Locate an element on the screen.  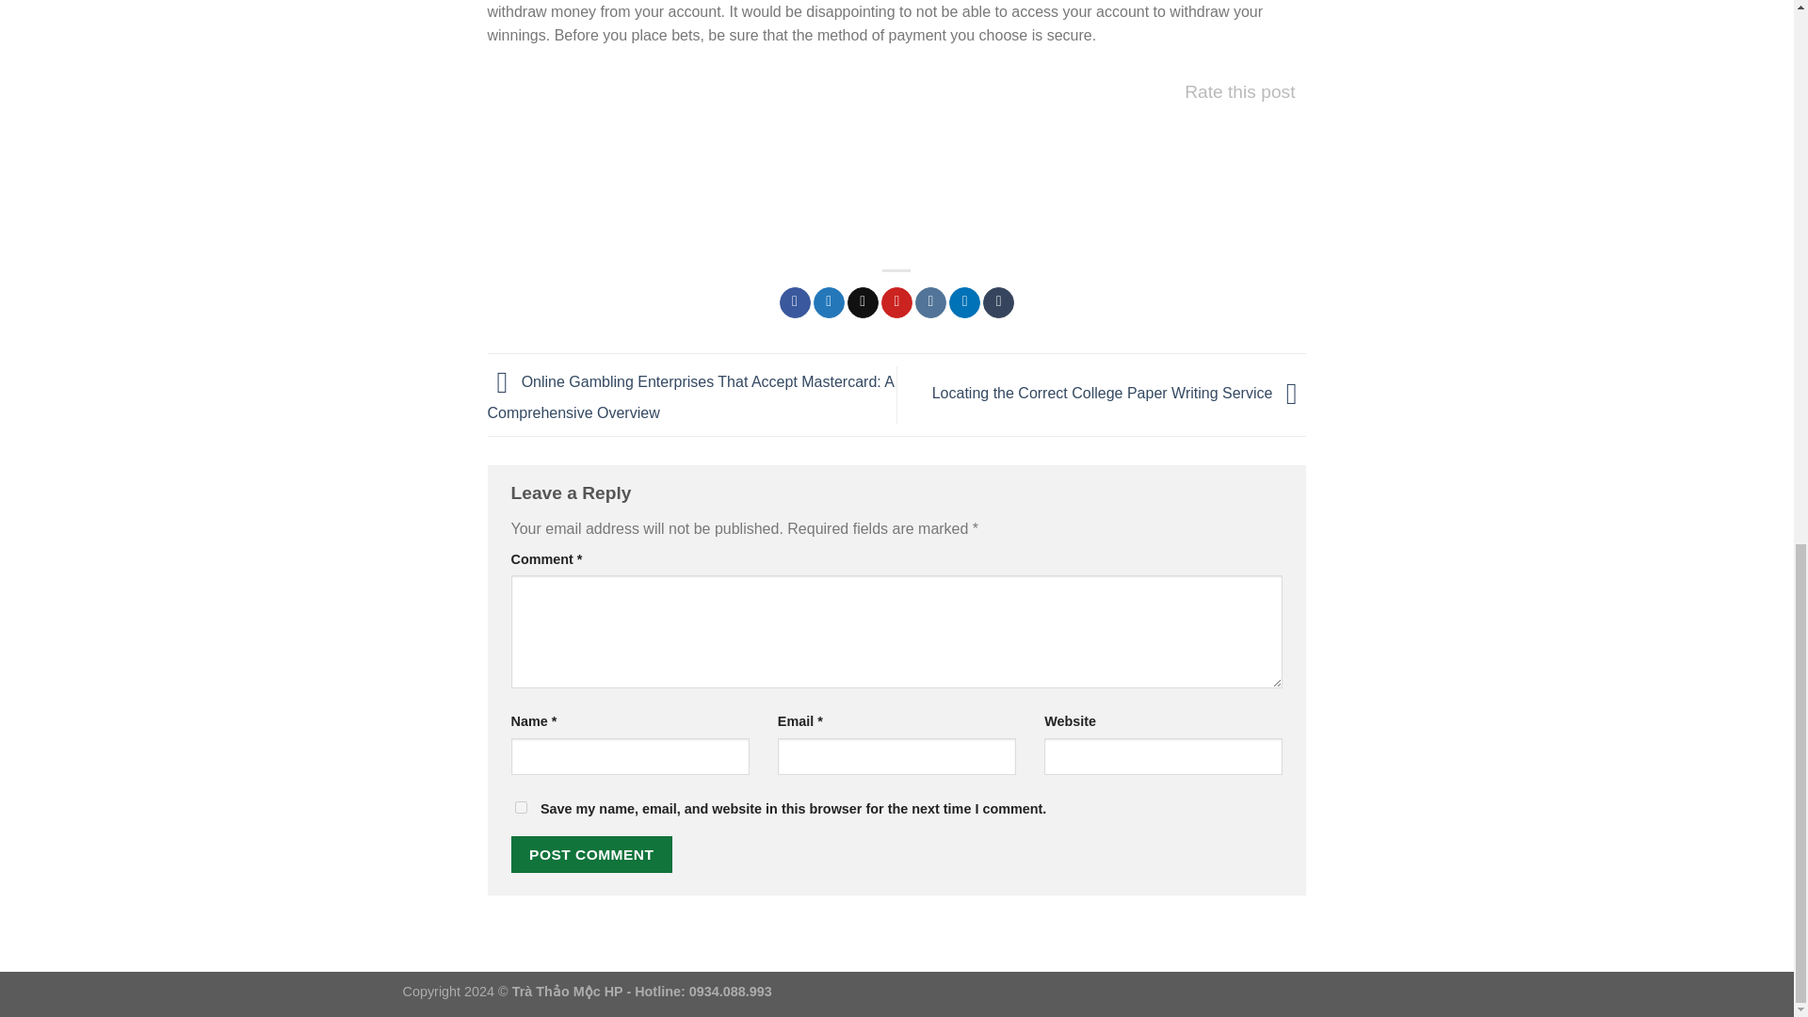
Share on Twitter is located at coordinates (829, 303).